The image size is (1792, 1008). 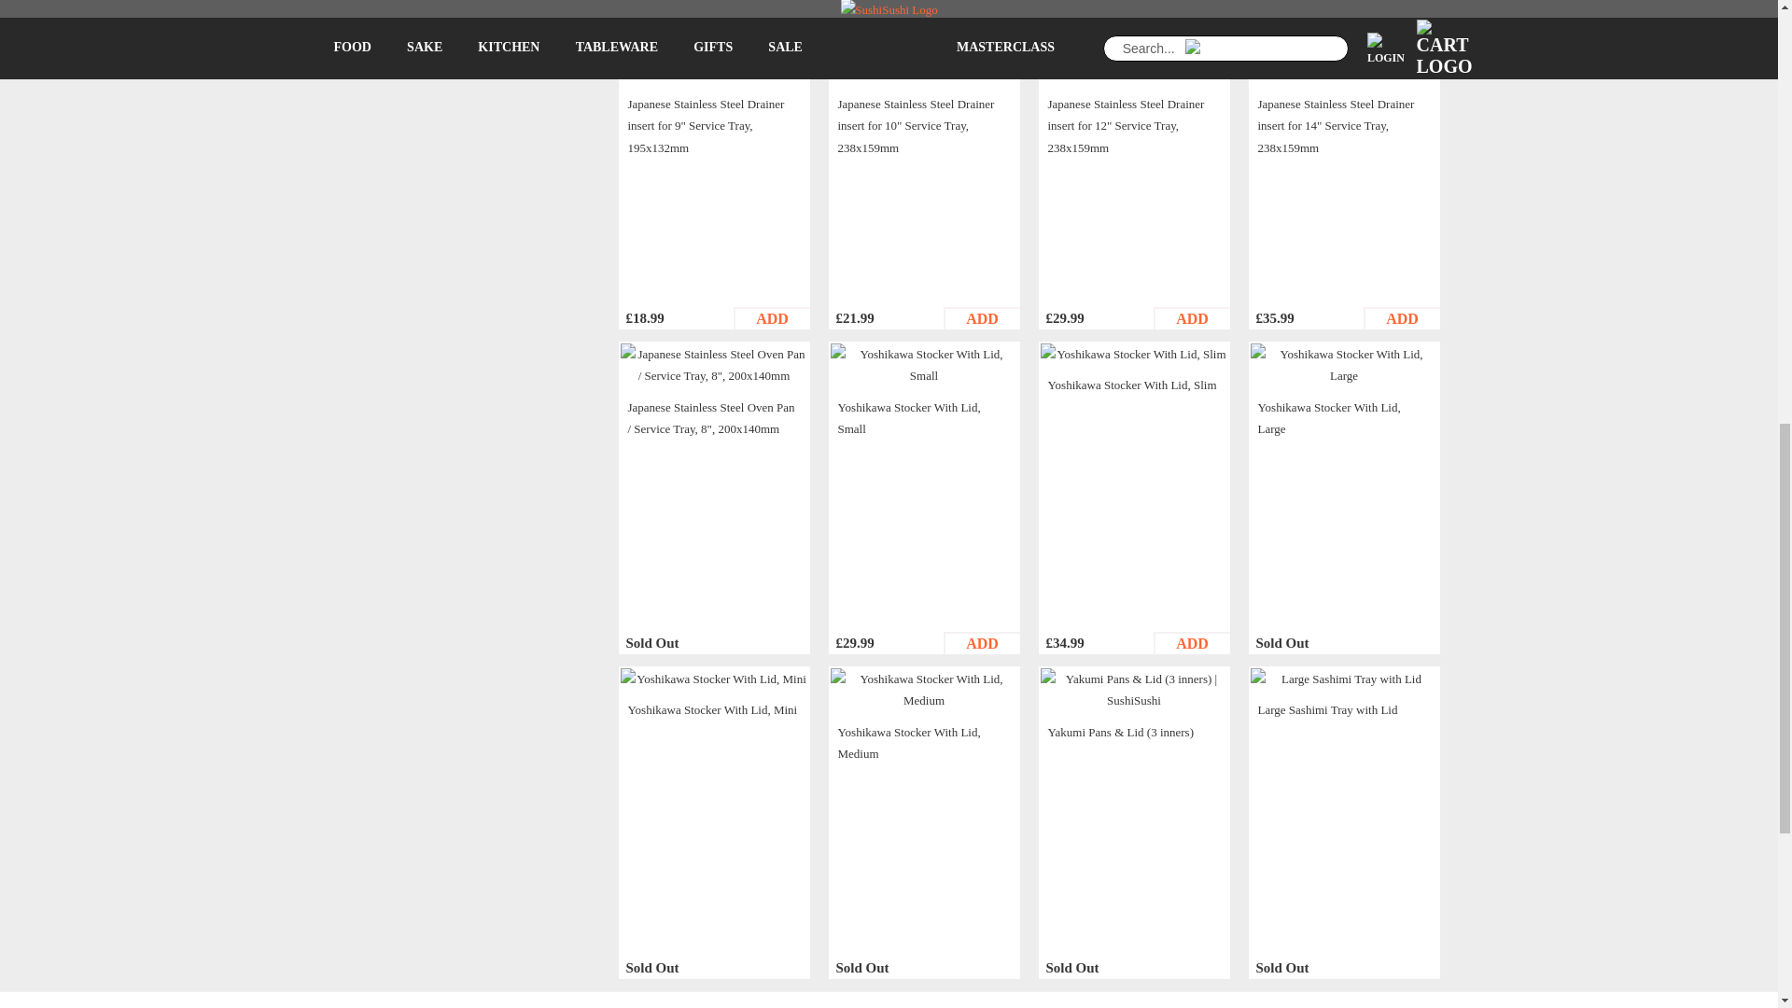 What do you see at coordinates (771, 2) in the screenshot?
I see `Add` at bounding box center [771, 2].